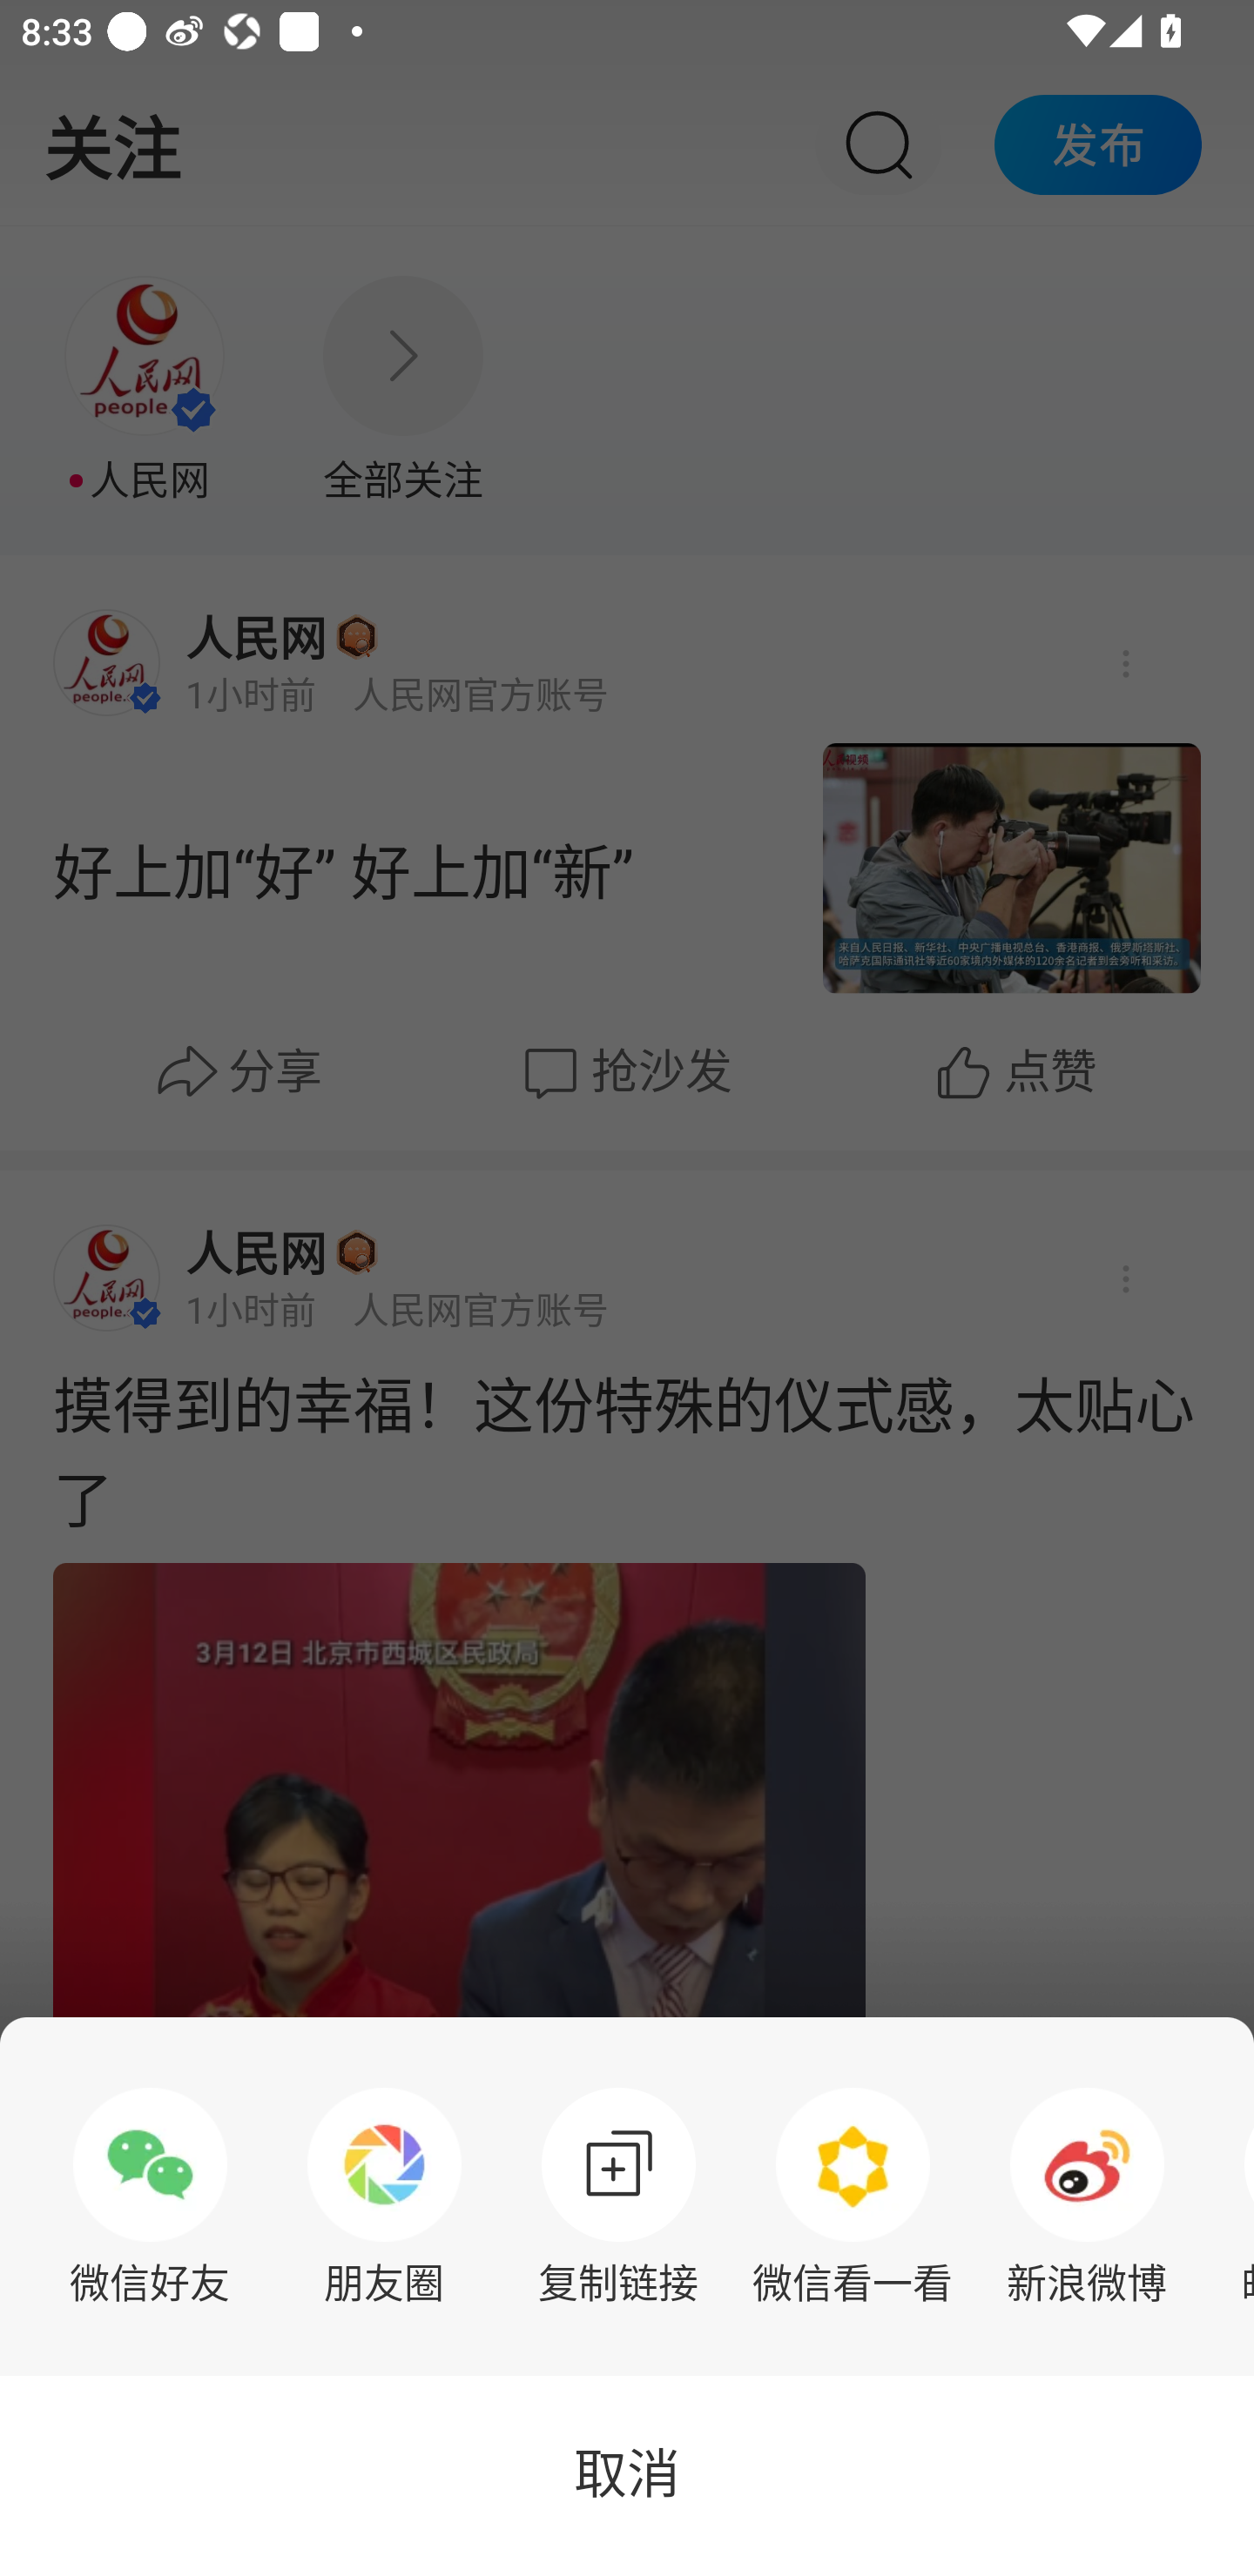 Image resolution: width=1254 pixels, height=2576 pixels. What do you see at coordinates (853, 2197) in the screenshot?
I see `微信看一看` at bounding box center [853, 2197].